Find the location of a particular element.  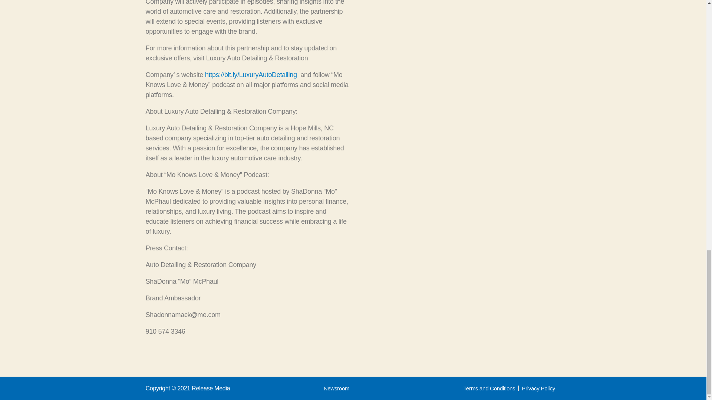

Terms and Conditions is located at coordinates (489, 388).